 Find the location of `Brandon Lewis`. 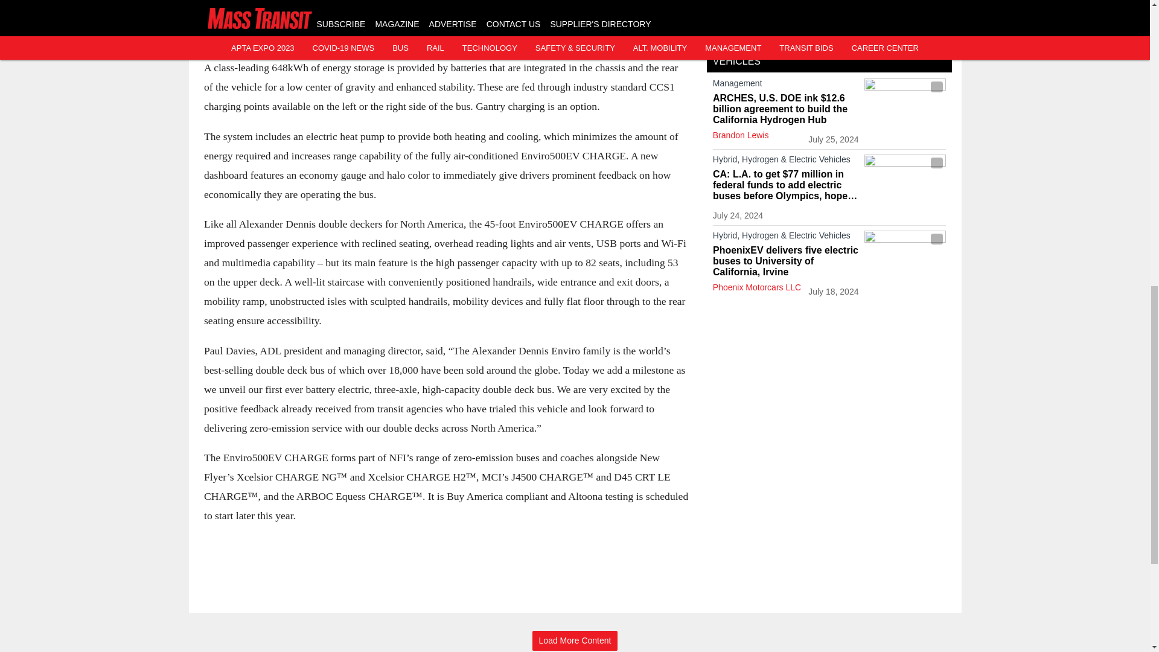

Brandon Lewis is located at coordinates (741, 135).